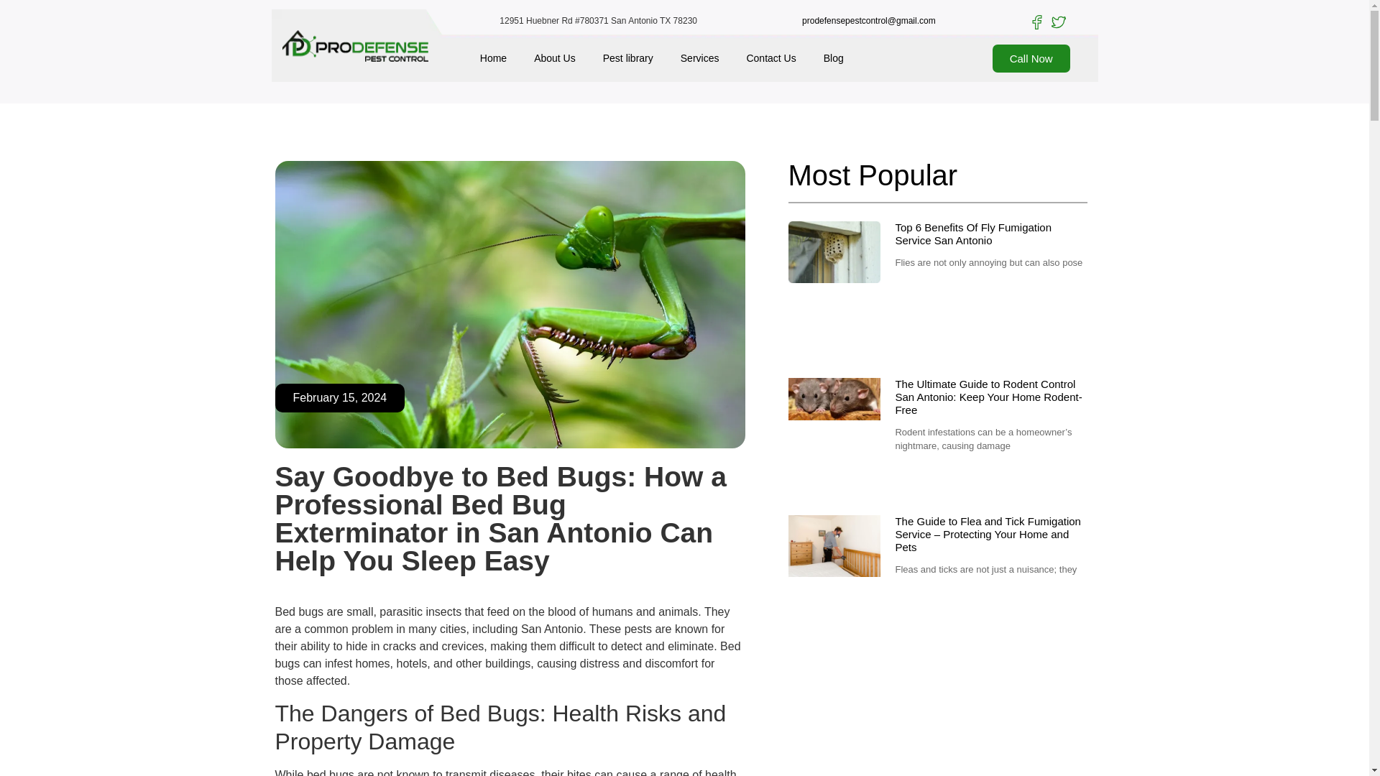  I want to click on Pest library, so click(627, 57).